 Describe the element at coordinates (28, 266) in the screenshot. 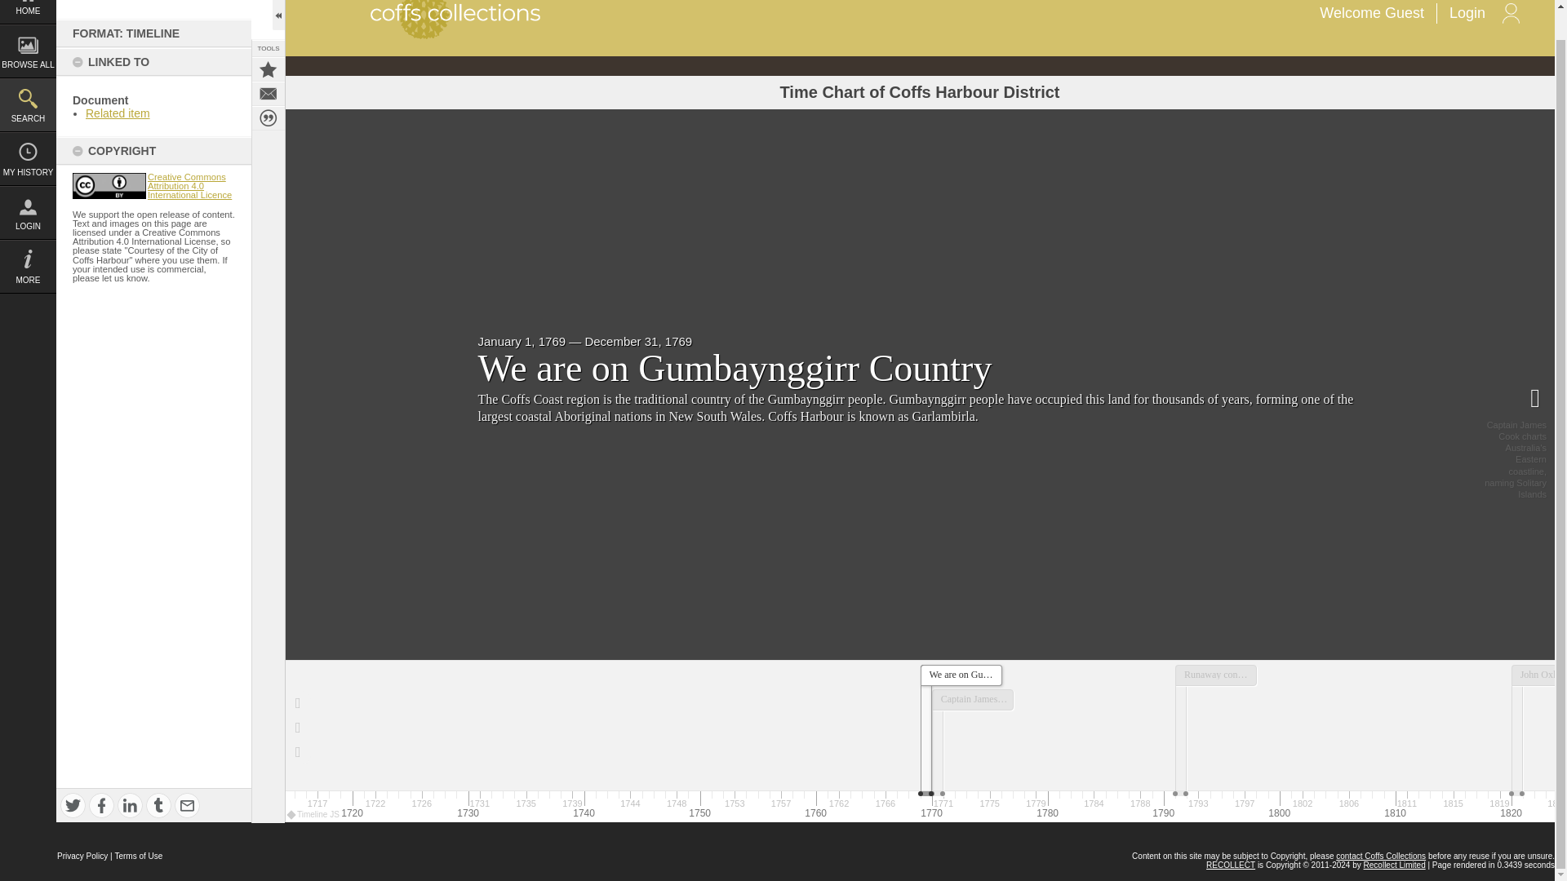

I see `MORE` at that location.